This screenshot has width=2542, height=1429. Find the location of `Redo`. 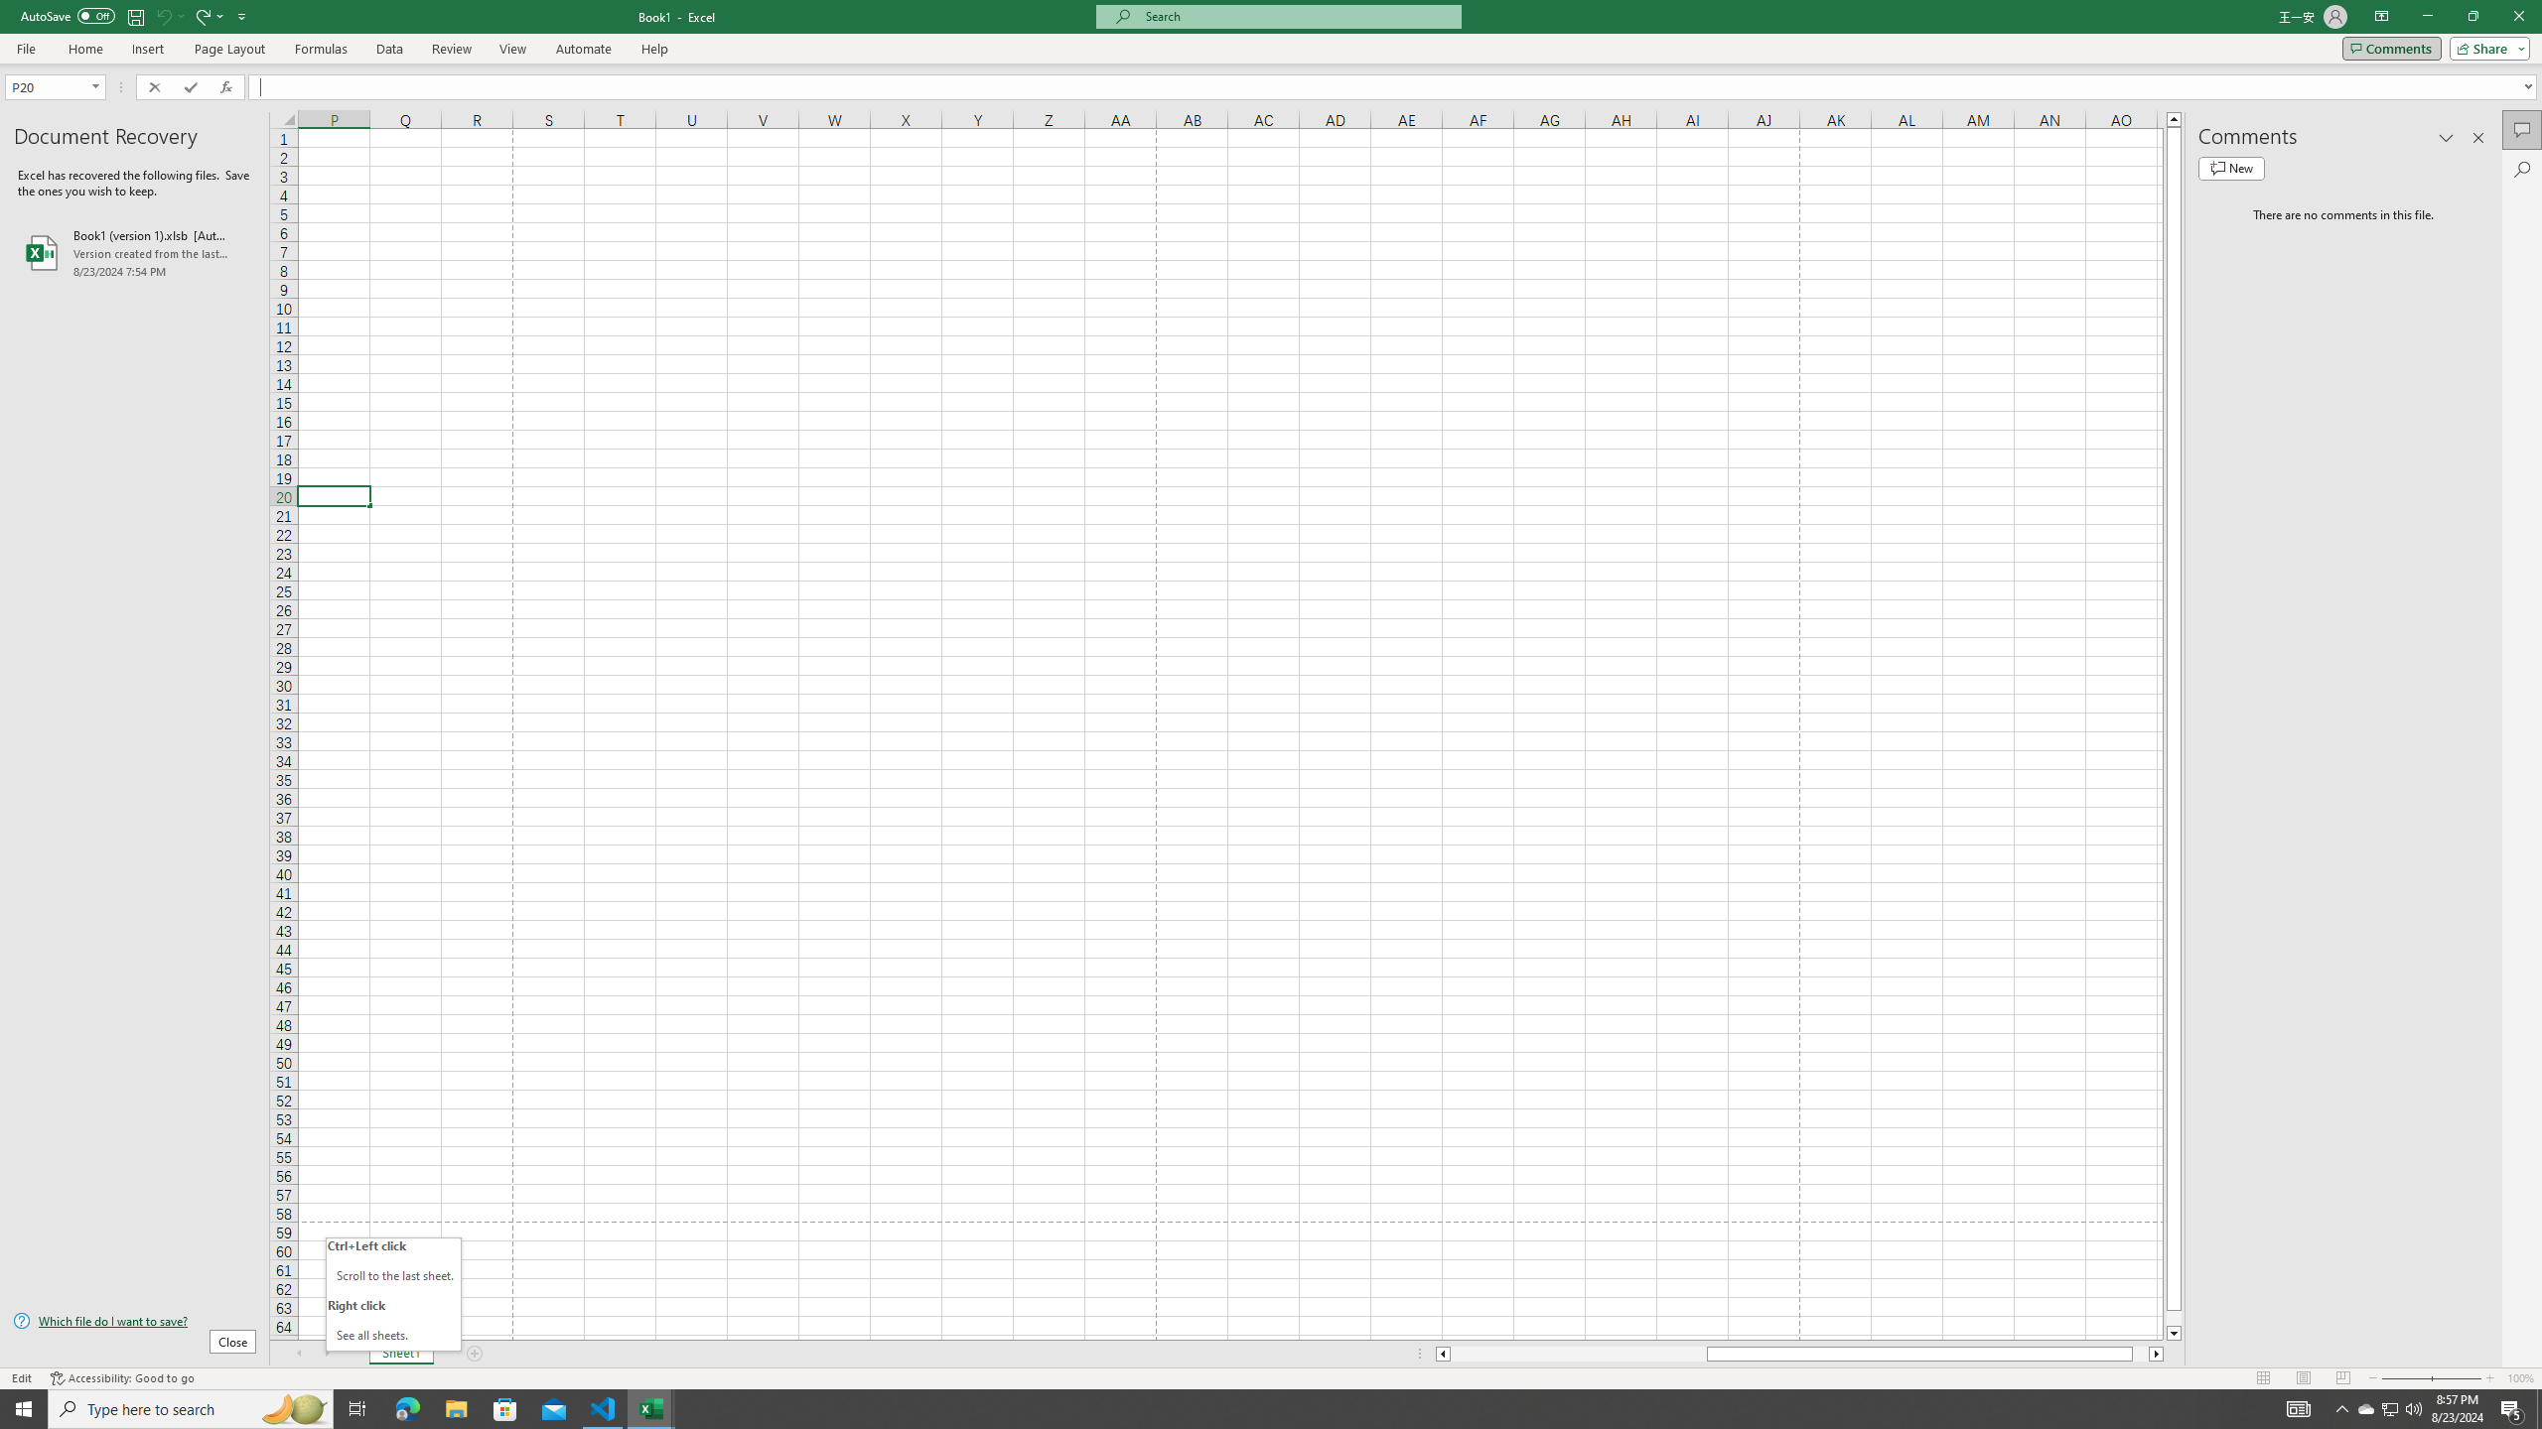

Redo is located at coordinates (209, 16).